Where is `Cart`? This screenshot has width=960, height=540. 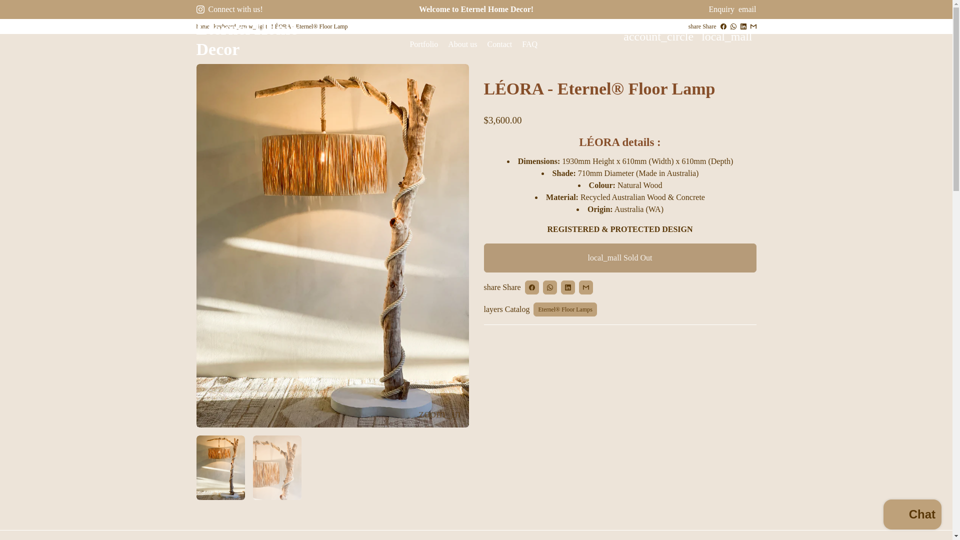 Cart is located at coordinates (727, 35).